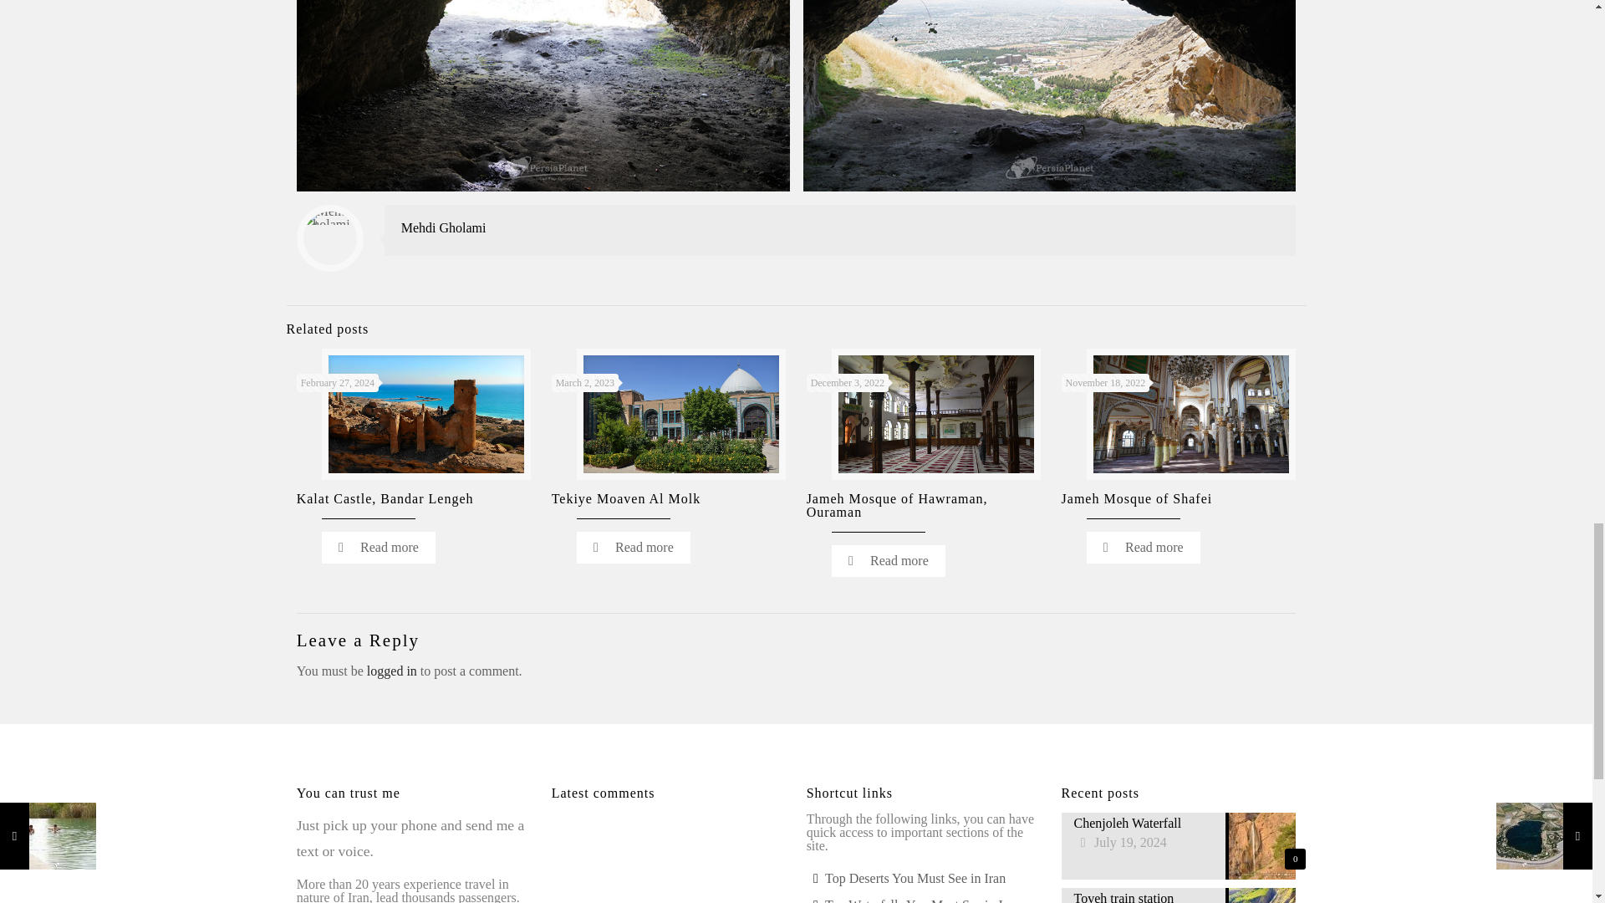 Image resolution: width=1605 pixels, height=903 pixels. What do you see at coordinates (627, 498) in the screenshot?
I see `Tekiye Moaven Al Molk` at bounding box center [627, 498].